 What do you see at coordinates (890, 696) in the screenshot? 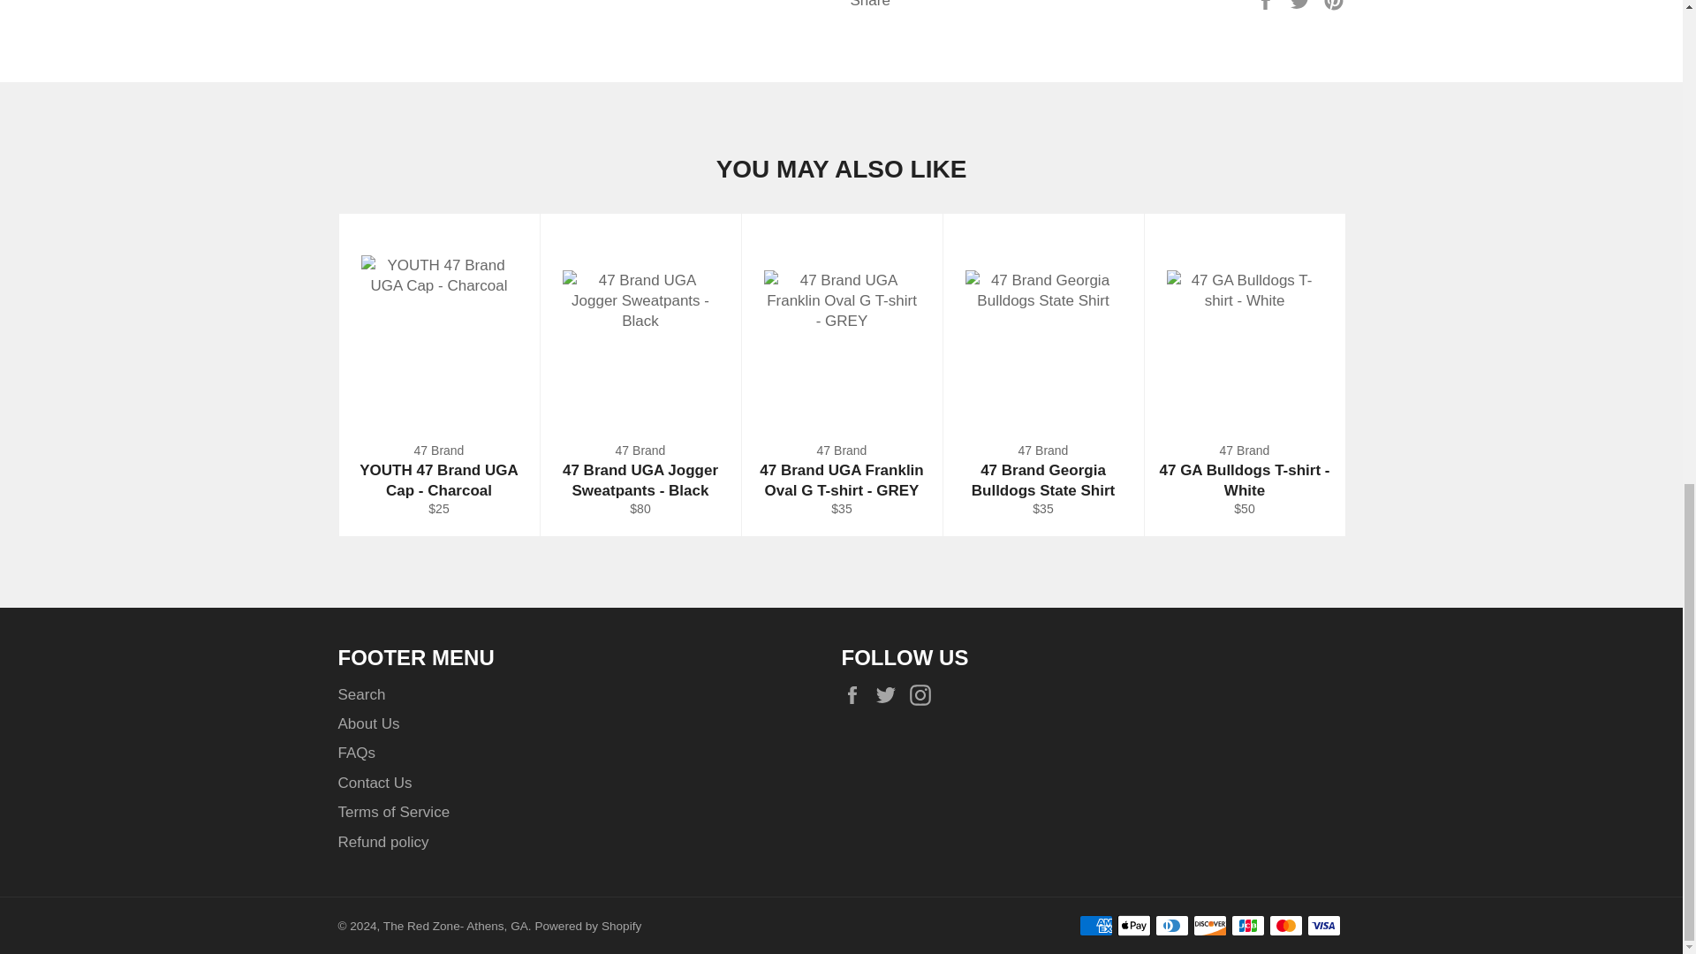
I see `The Red Zone- Athens, GA on Twitter` at bounding box center [890, 696].